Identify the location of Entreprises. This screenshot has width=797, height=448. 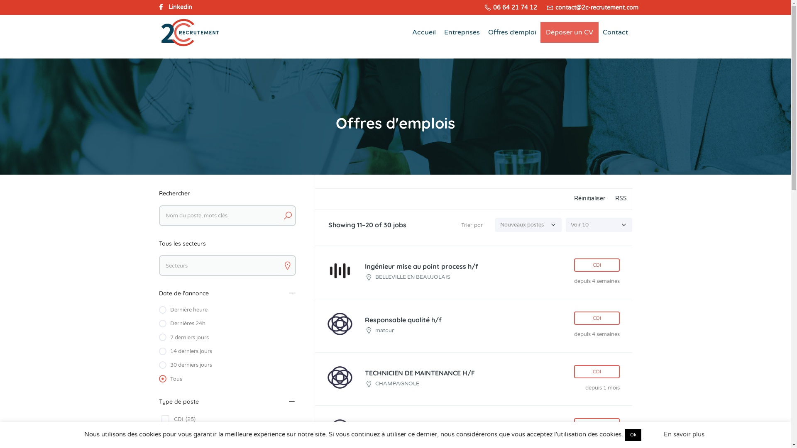
(462, 32).